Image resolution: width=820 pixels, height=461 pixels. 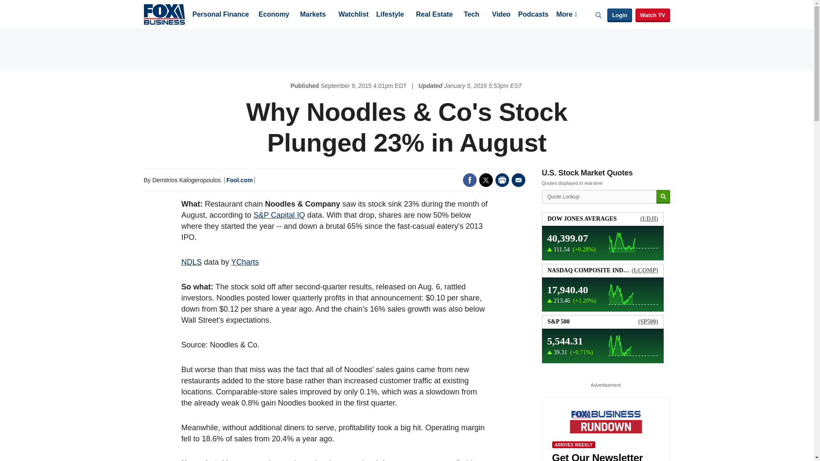 What do you see at coordinates (220, 15) in the screenshot?
I see `Personal Finance` at bounding box center [220, 15].